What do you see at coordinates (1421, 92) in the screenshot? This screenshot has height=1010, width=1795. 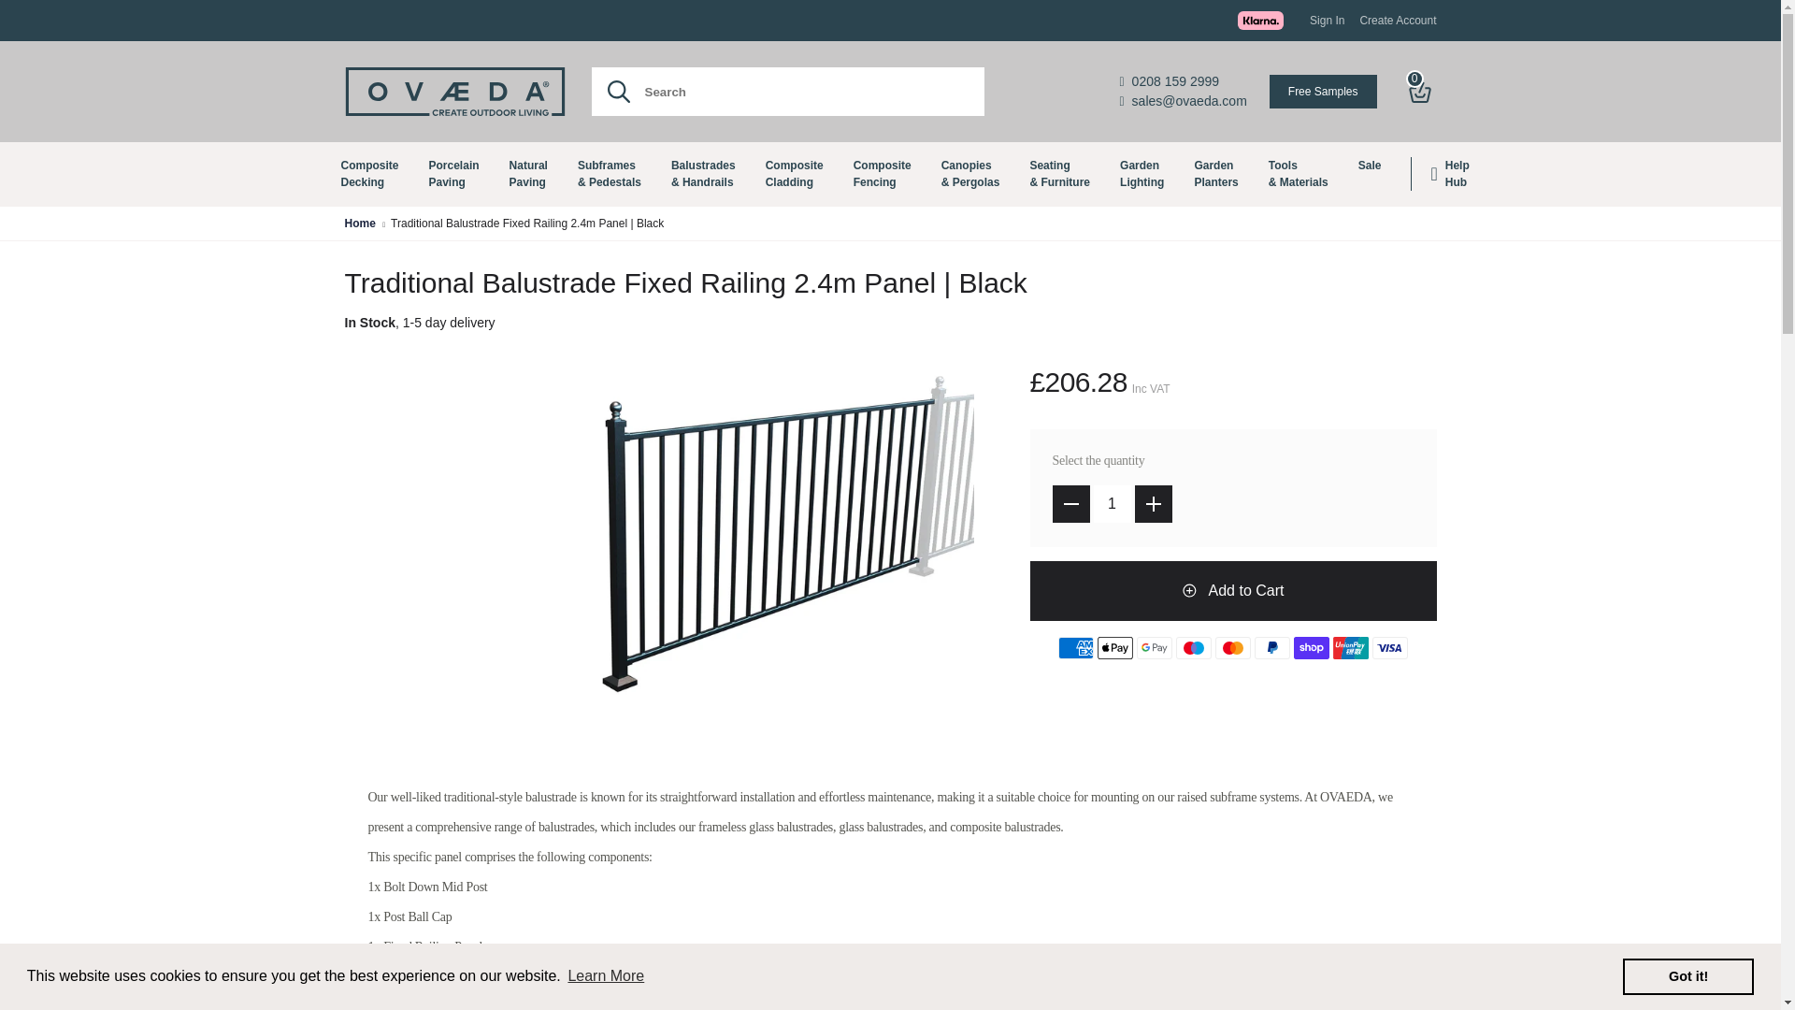 I see `0` at bounding box center [1421, 92].